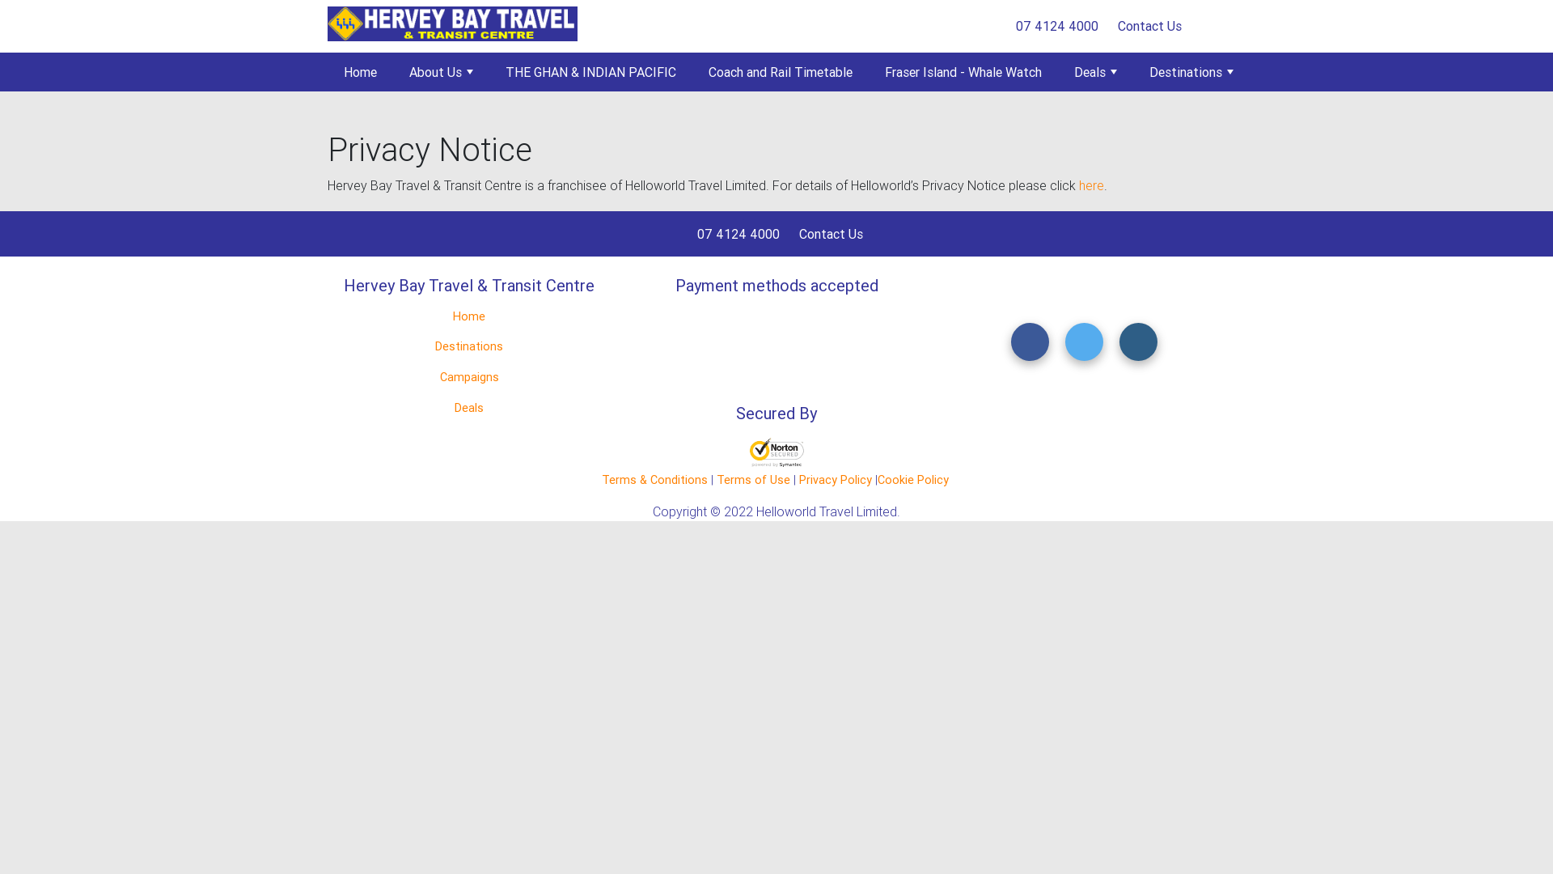 The height and width of the screenshot is (874, 1553). What do you see at coordinates (361, 72) in the screenshot?
I see `Home` at bounding box center [361, 72].